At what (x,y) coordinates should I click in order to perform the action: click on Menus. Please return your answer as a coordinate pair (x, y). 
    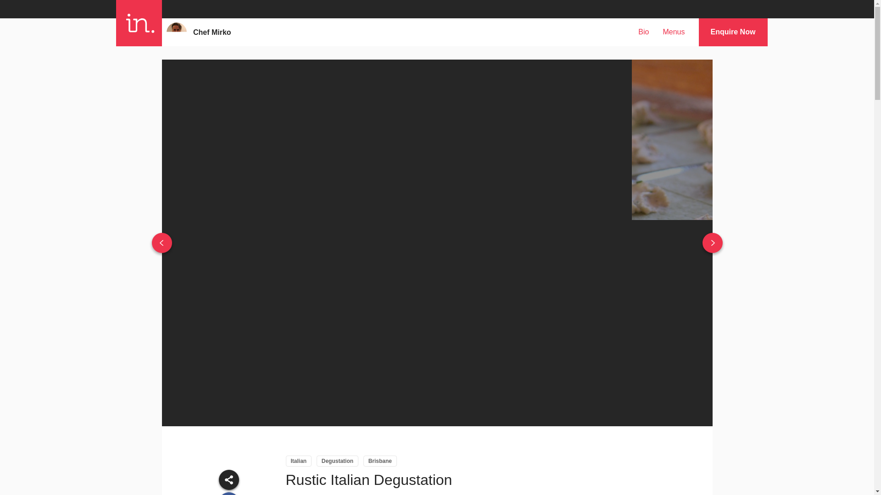
    Looking at the image, I should click on (673, 32).